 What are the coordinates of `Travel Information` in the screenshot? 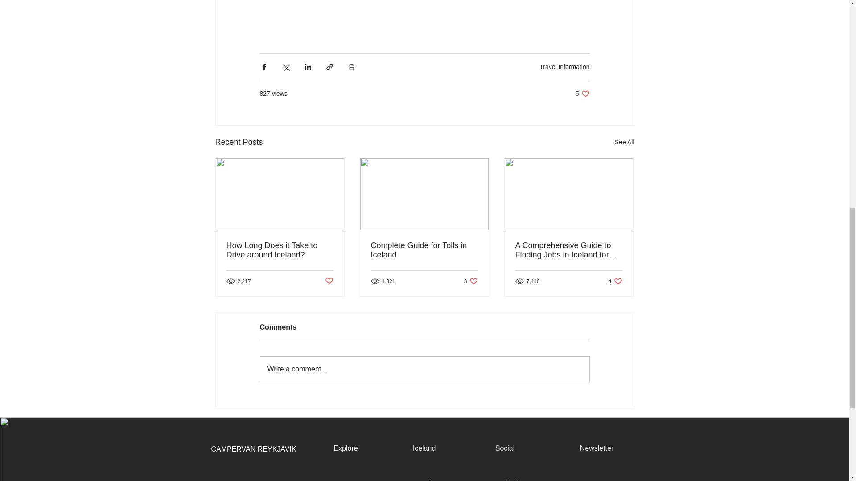 It's located at (582, 94).